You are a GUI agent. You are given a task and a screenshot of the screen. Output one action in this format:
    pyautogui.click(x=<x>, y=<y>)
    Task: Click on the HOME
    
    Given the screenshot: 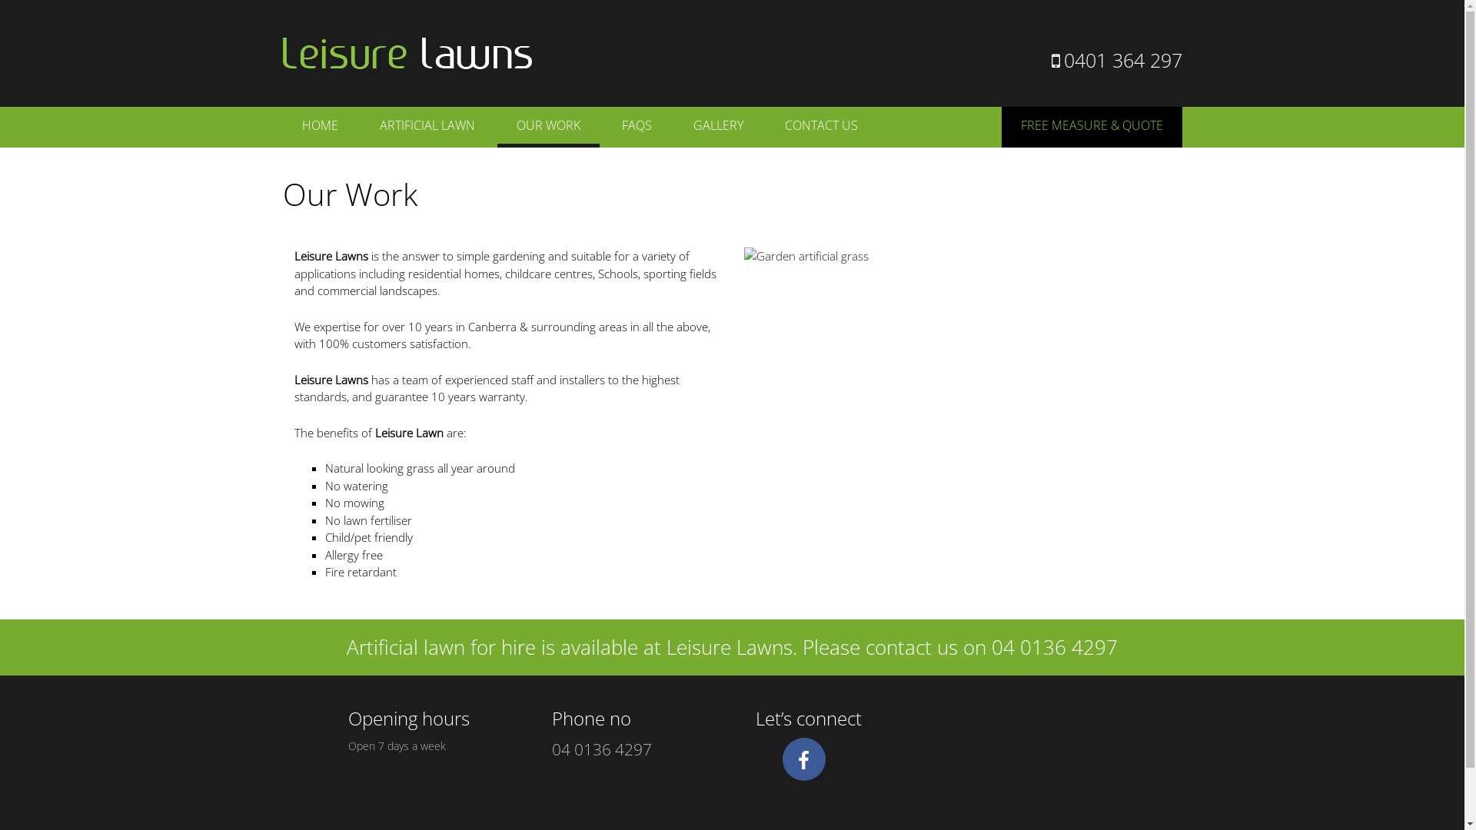 What is the action you would take?
    pyautogui.click(x=320, y=124)
    